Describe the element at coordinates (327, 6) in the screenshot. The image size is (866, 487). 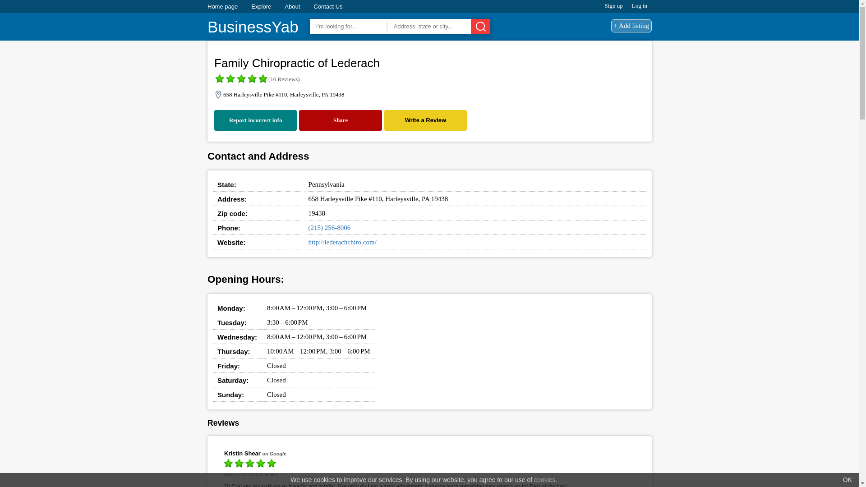
I see `Contact Us` at that location.